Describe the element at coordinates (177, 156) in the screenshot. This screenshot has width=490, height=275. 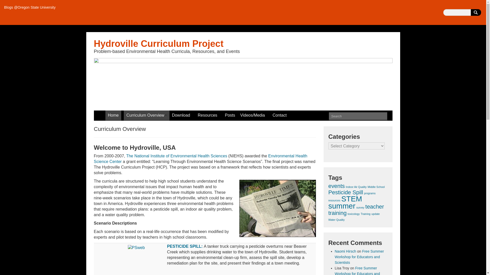
I see `The National Institute of Environmental Health Sciences` at that location.